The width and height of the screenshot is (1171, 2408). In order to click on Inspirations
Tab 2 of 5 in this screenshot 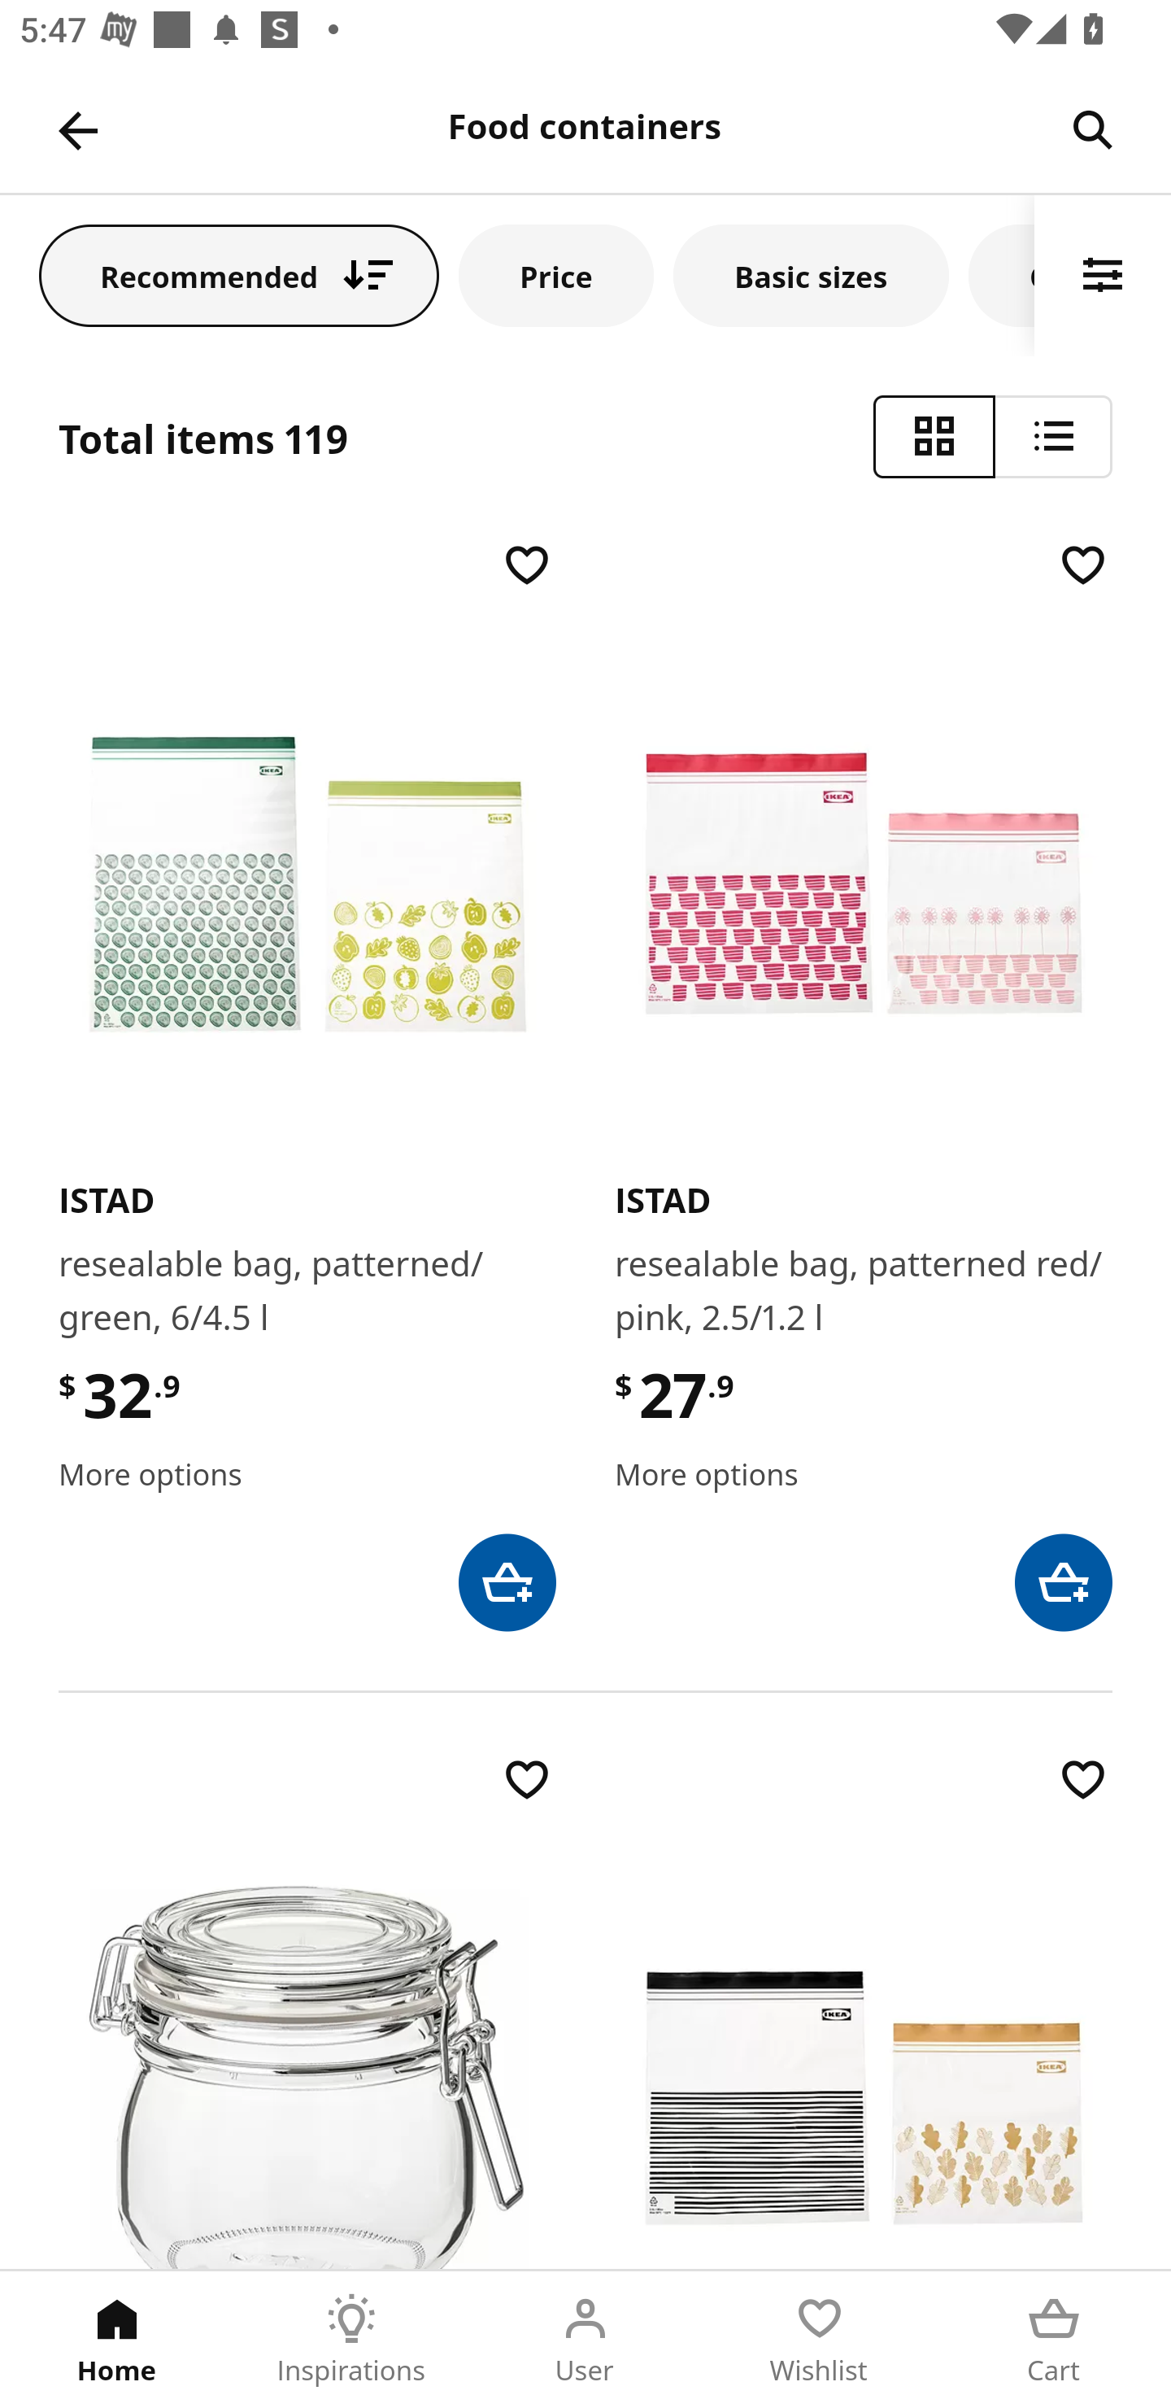, I will do `click(351, 2340)`.